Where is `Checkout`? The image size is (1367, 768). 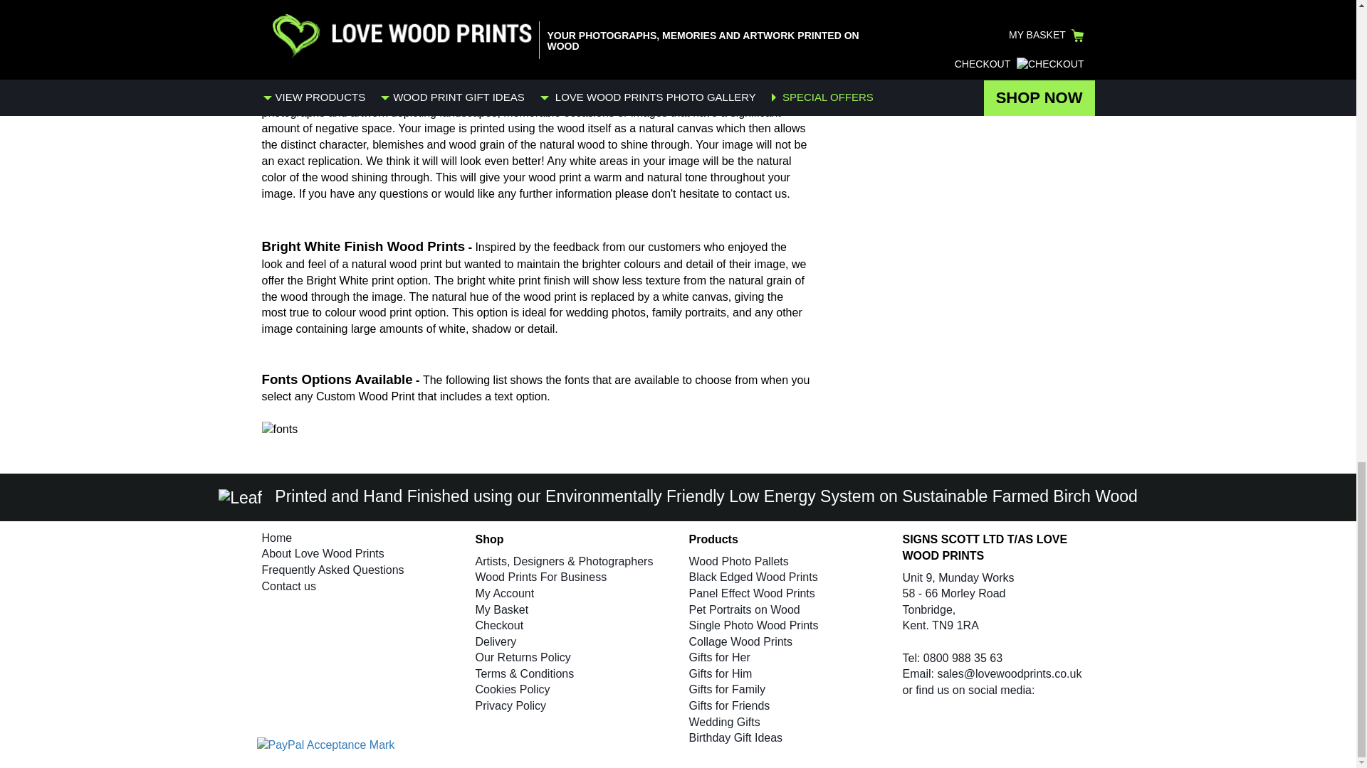
Checkout is located at coordinates (500, 624).